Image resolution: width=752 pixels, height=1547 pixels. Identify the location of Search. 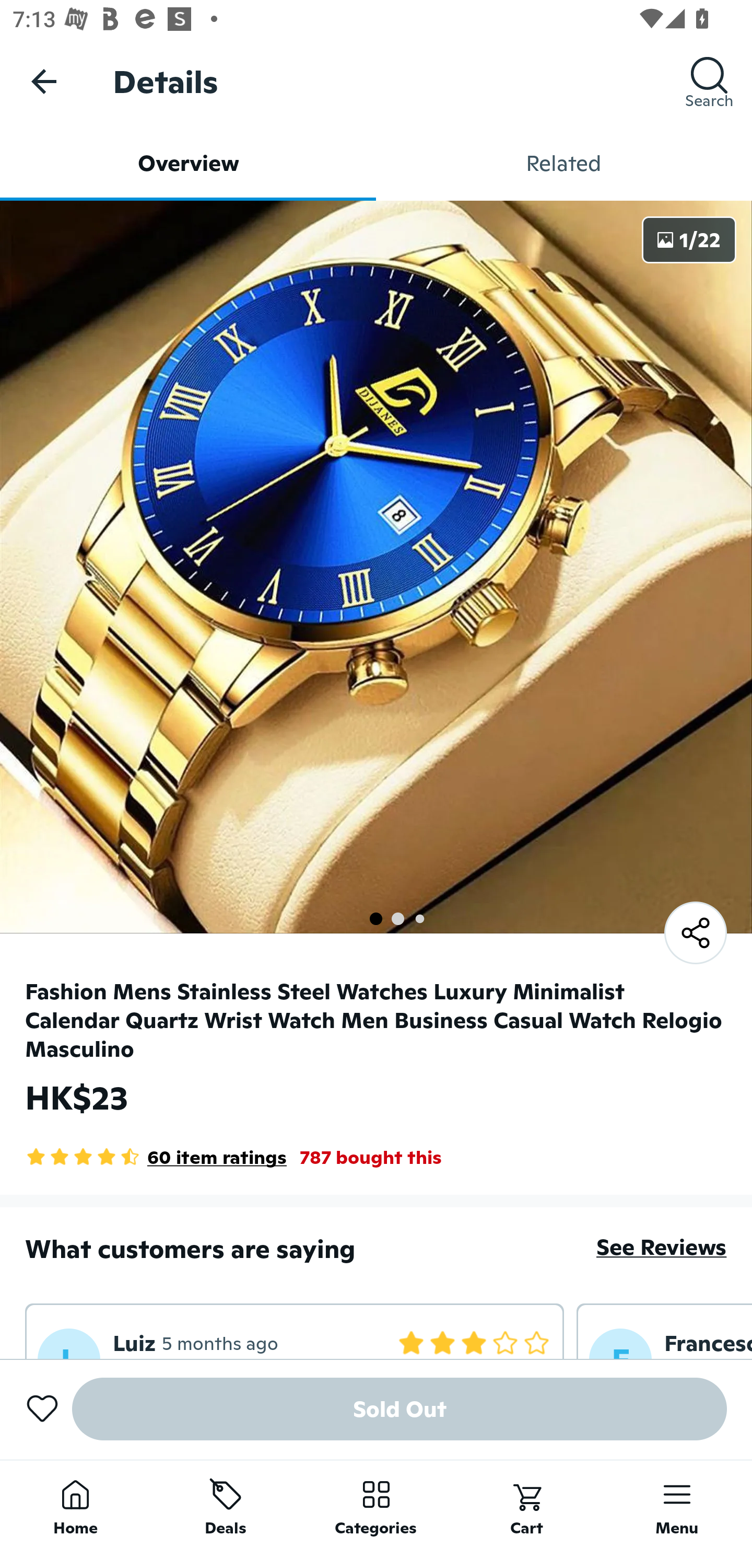
(709, 81).